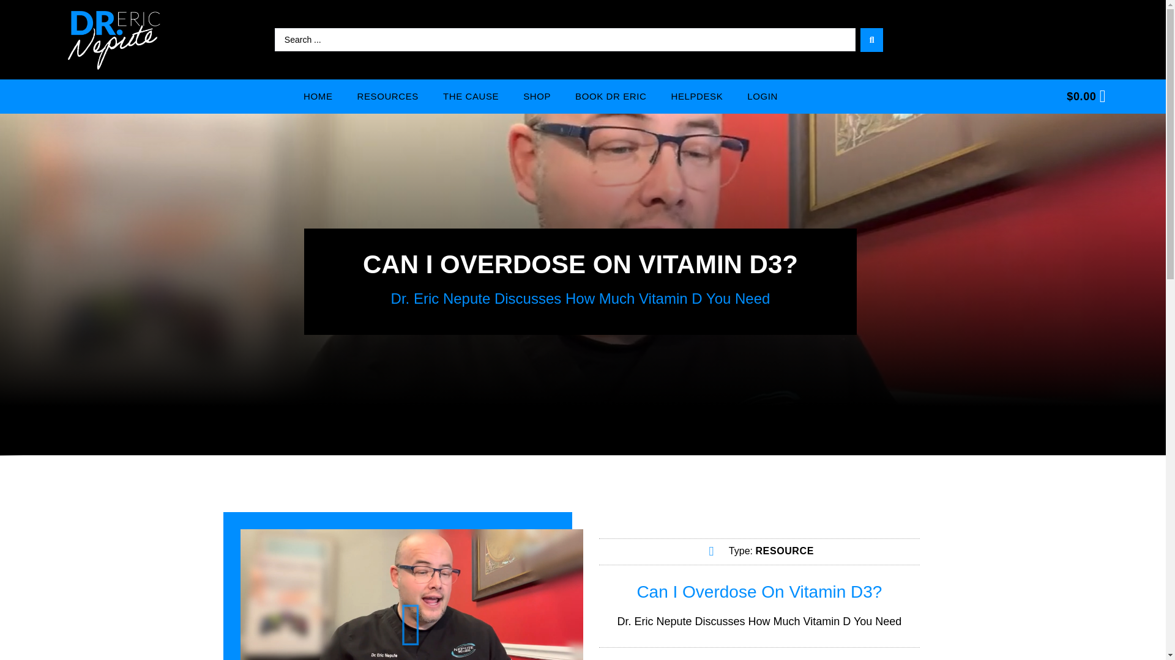 The width and height of the screenshot is (1175, 660). Describe the element at coordinates (388, 96) in the screenshot. I see `RESOURCES` at that location.